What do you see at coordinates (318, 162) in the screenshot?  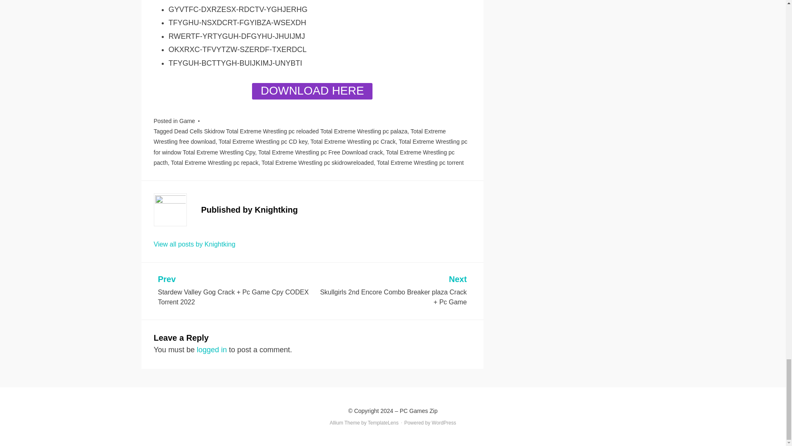 I see `Total Extreme Wrestling pc skidrowreloaded` at bounding box center [318, 162].